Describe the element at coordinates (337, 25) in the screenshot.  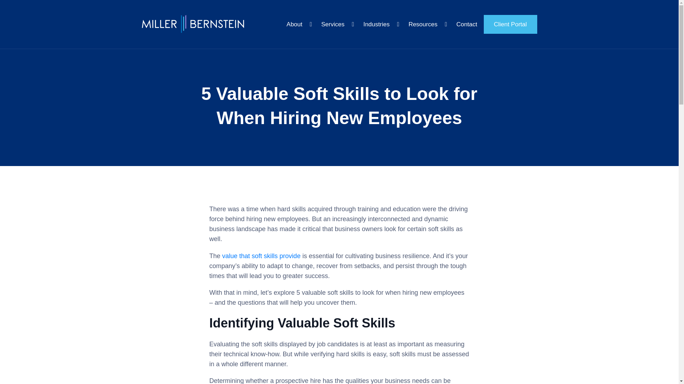
I see `Services` at that location.